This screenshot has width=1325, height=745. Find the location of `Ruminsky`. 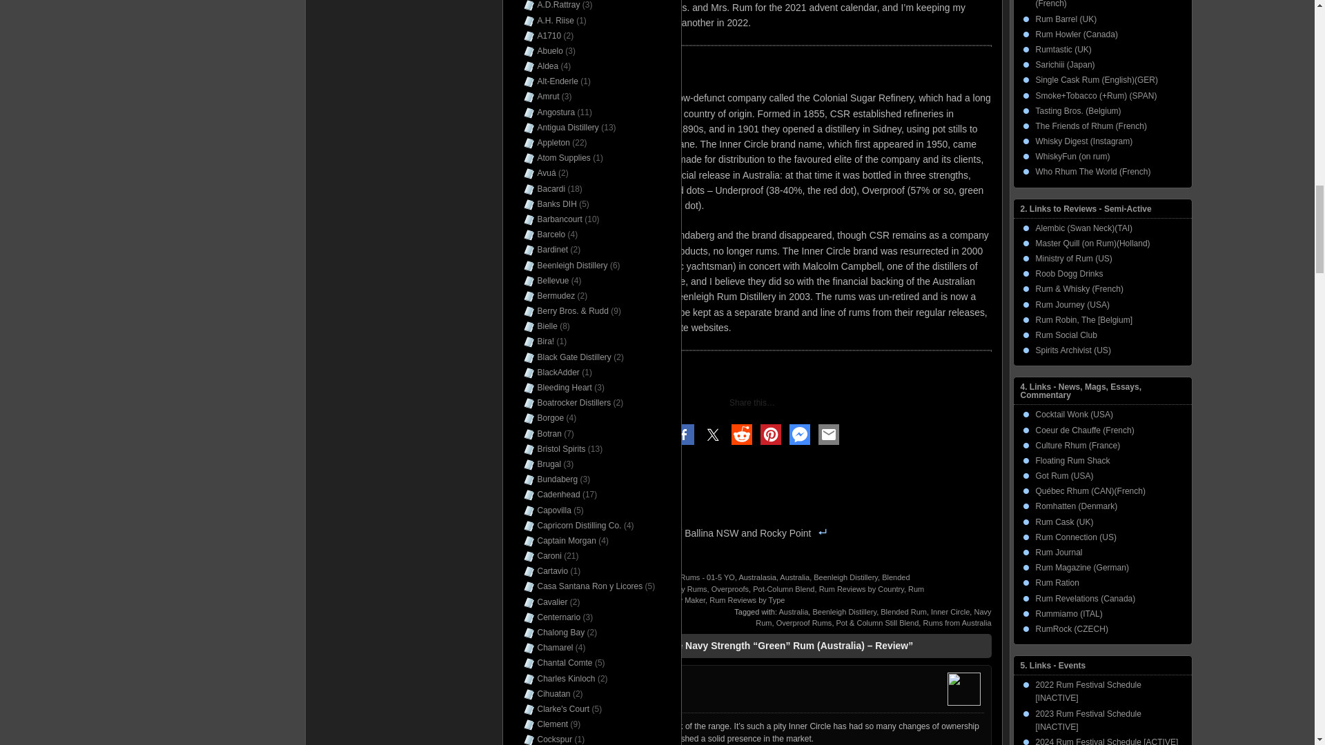

Ruminsky is located at coordinates (582, 577).